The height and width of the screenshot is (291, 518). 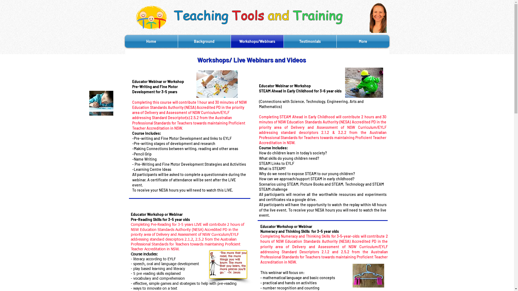 I want to click on ttt_logowotitle_RGB.png, so click(x=152, y=18).